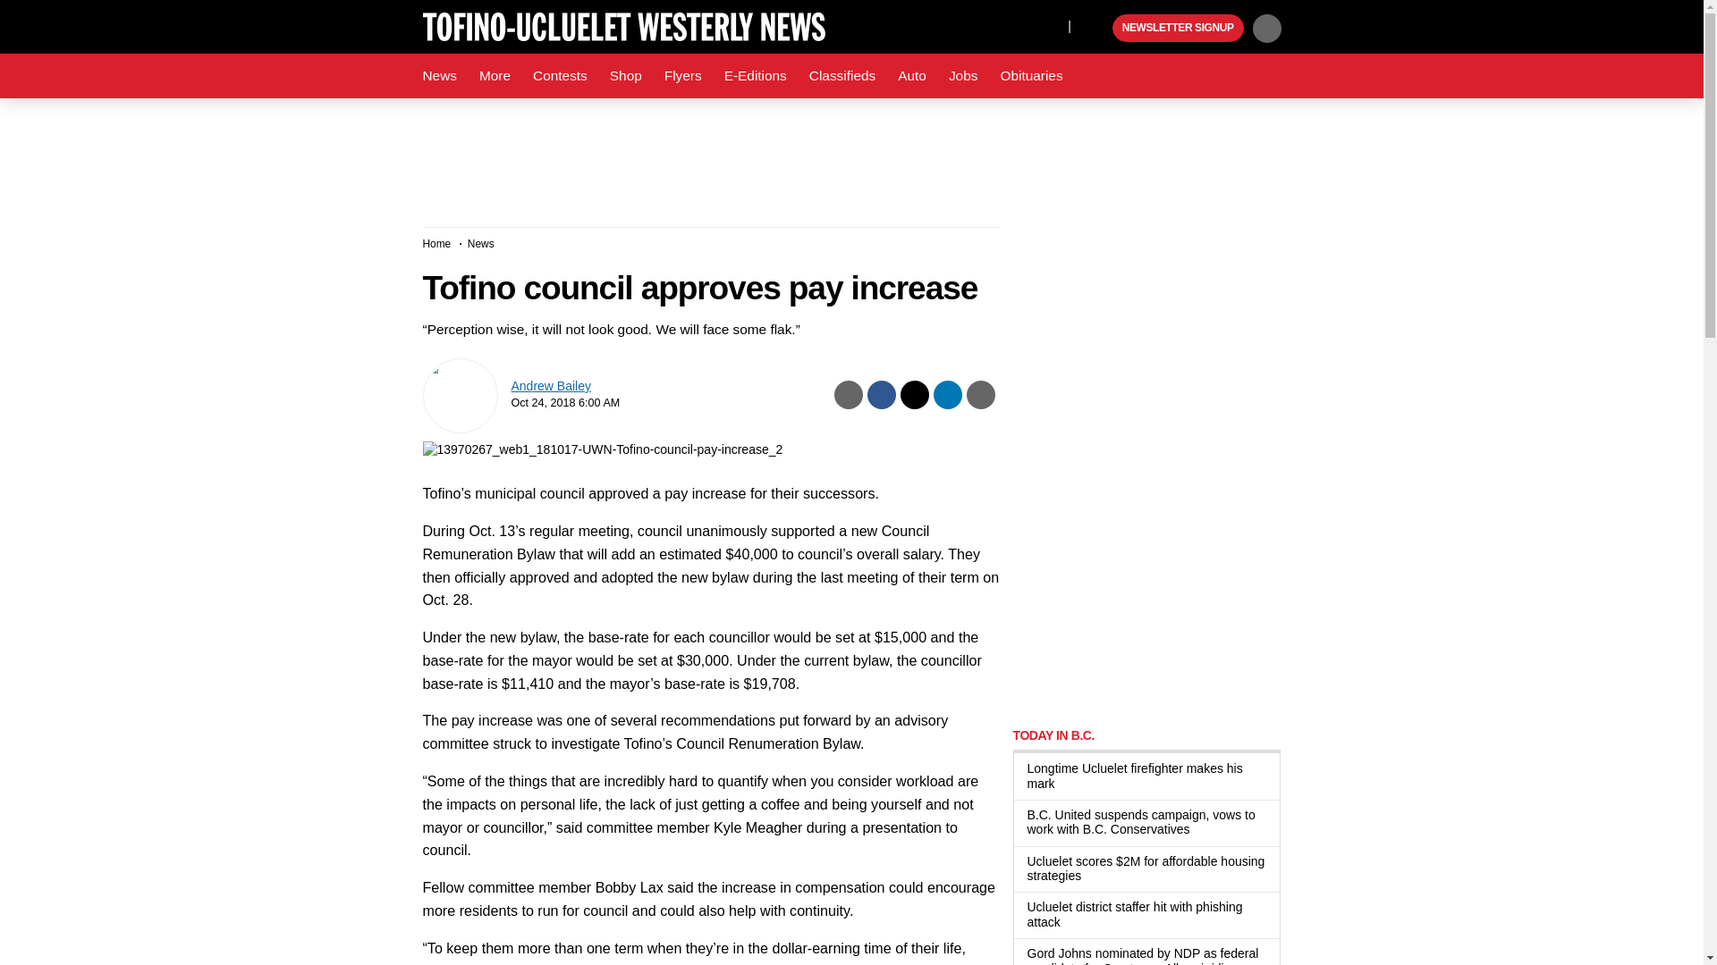  Describe the element at coordinates (1178, 29) in the screenshot. I see `NEWSLETTER SIGNUP` at that location.